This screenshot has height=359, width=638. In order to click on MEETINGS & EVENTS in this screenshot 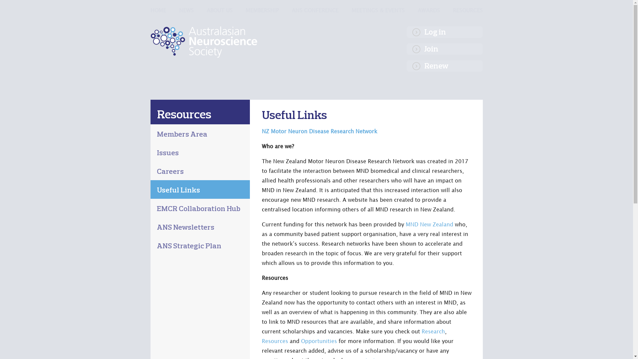, I will do `click(378, 10)`.